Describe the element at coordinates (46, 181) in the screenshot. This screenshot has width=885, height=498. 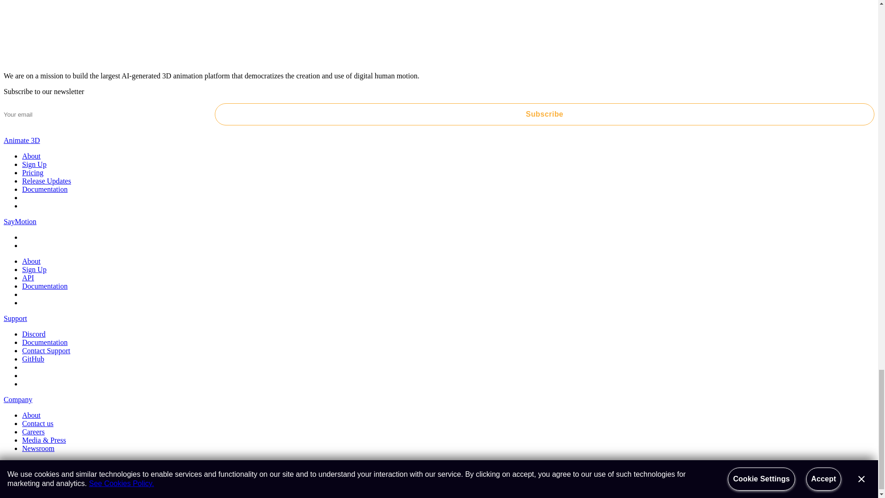
I see `Release Updates` at that location.